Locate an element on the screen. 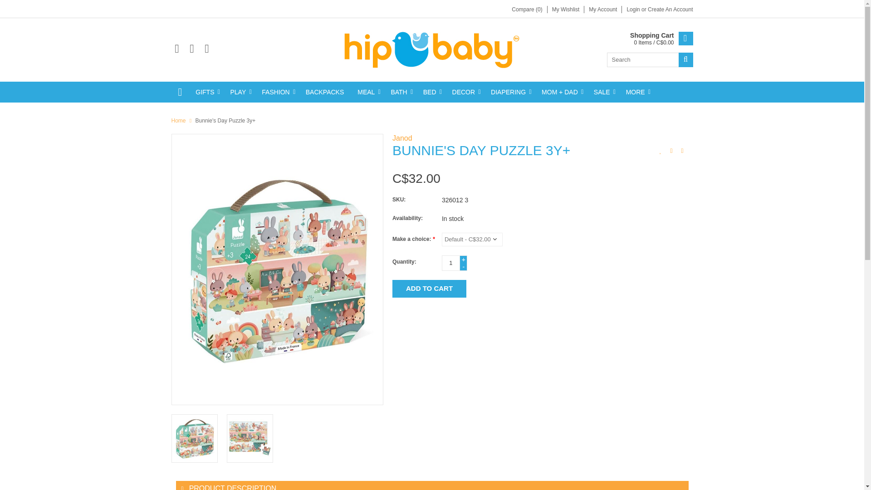 This screenshot has height=490, width=871. My account is located at coordinates (633, 10).